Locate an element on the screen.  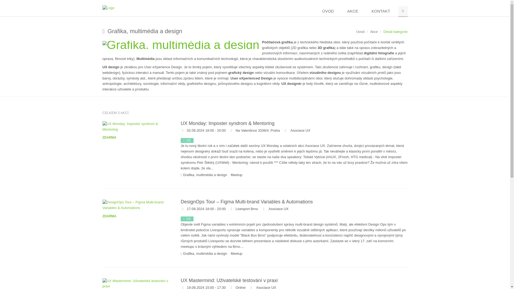
KONTAKT is located at coordinates (382, 11).